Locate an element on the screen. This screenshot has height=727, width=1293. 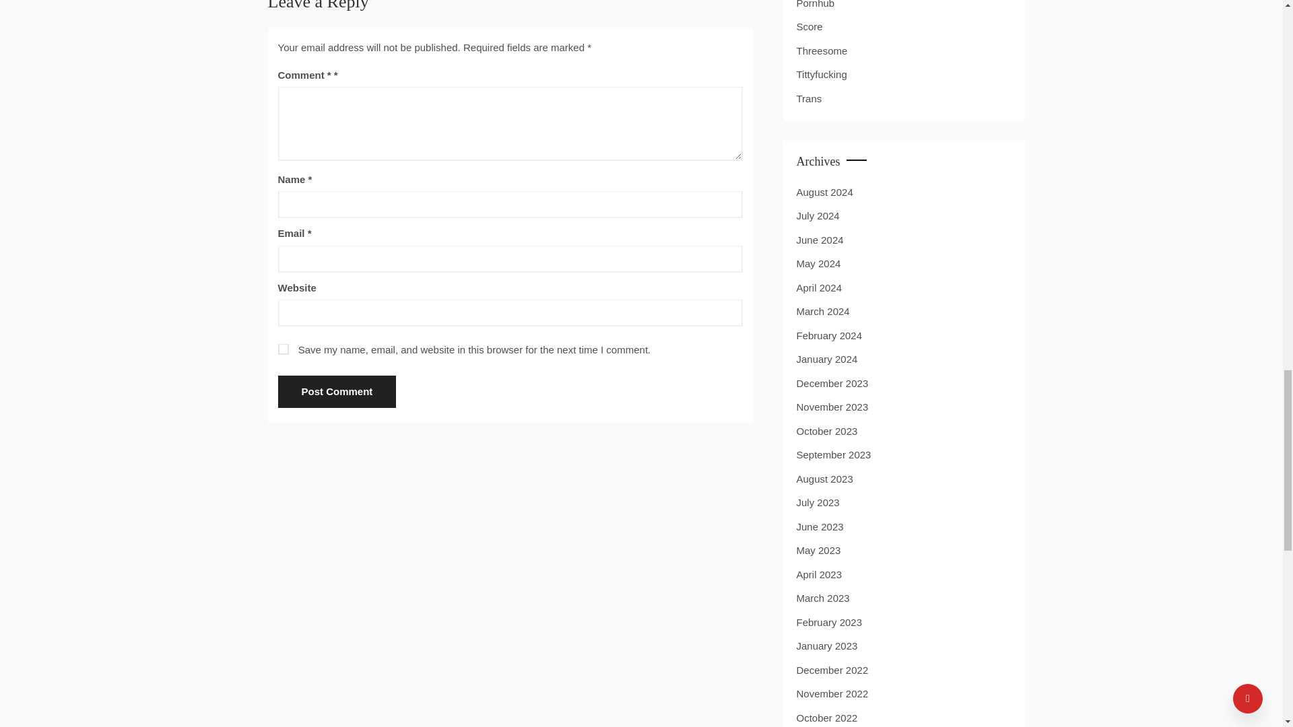
yes is located at coordinates (283, 349).